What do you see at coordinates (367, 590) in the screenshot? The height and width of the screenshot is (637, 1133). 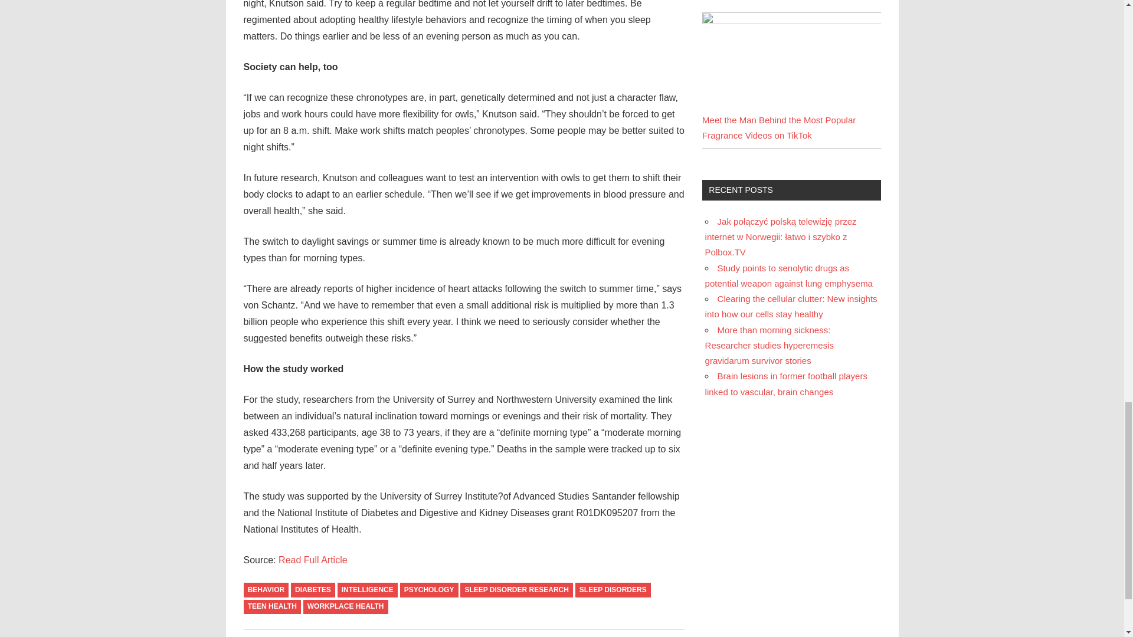 I see `INTELLIGENCE` at bounding box center [367, 590].